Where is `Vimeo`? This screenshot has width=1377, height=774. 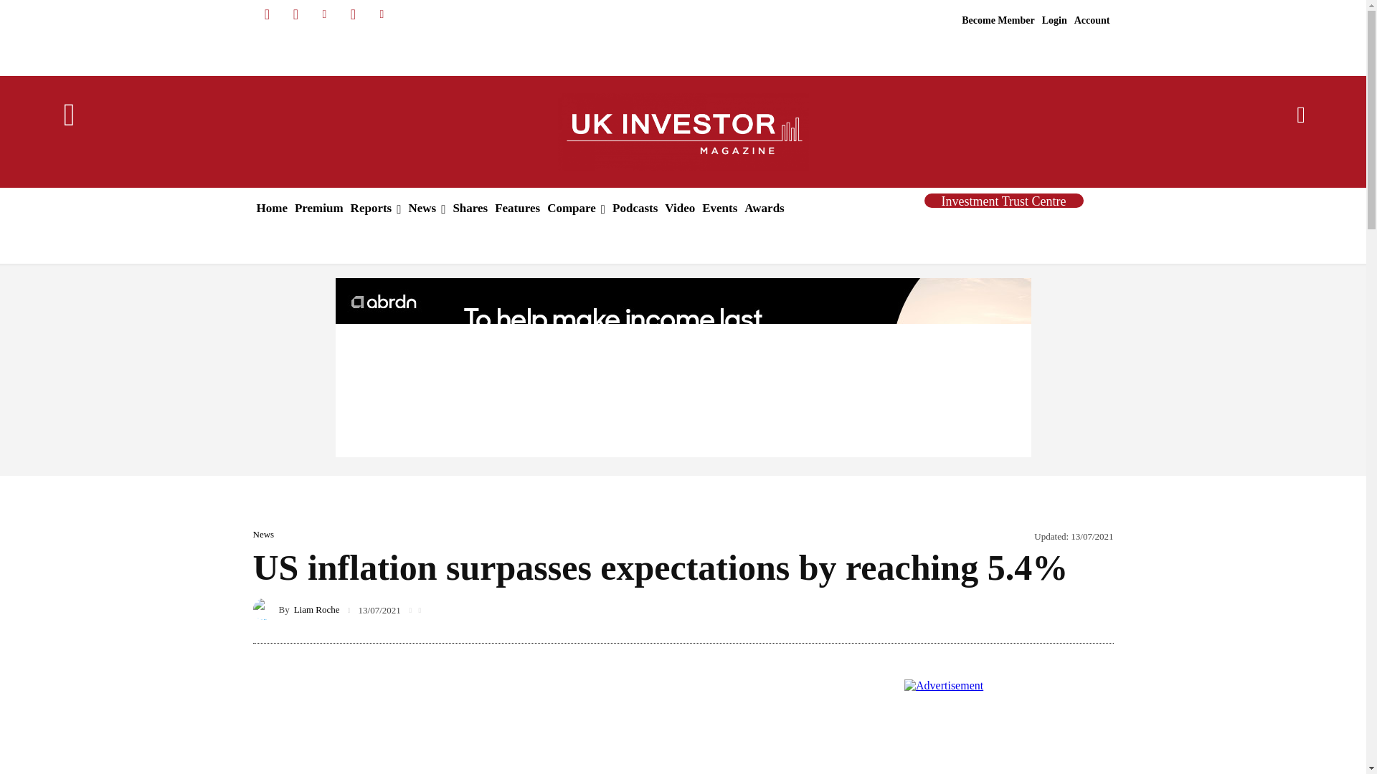 Vimeo is located at coordinates (382, 14).